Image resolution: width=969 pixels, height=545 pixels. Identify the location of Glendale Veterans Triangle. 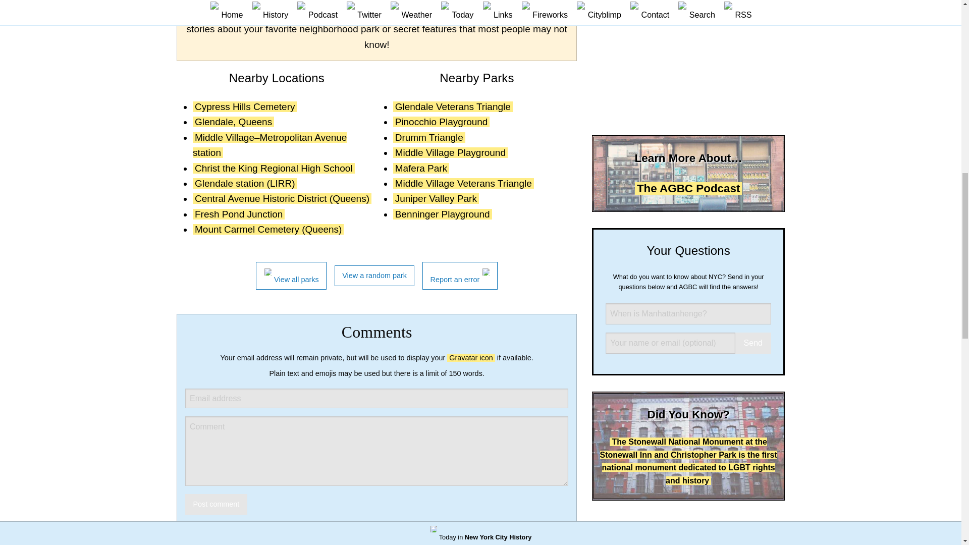
(453, 106).